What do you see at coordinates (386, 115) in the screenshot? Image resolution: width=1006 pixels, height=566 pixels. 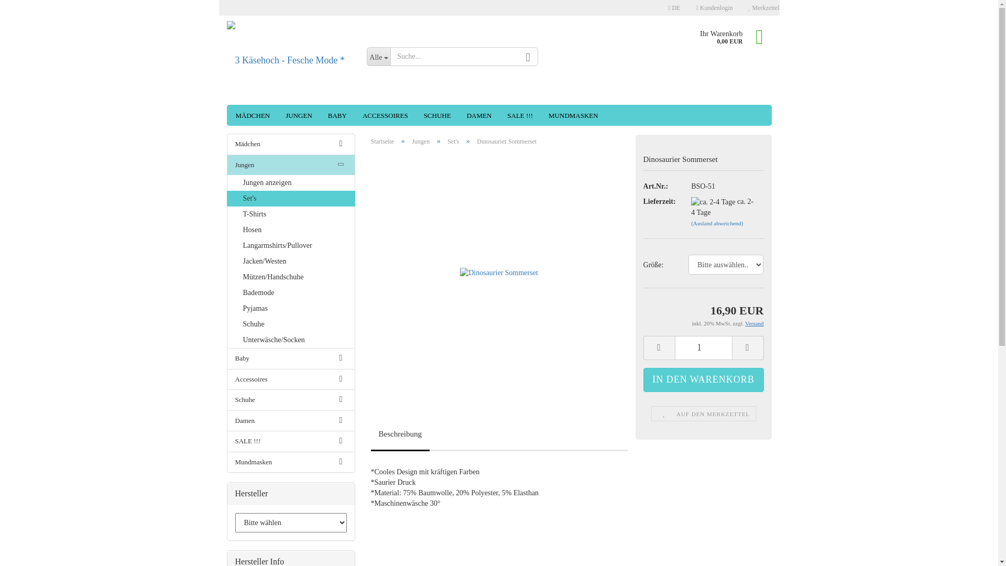 I see `ACCESSOIRES` at bounding box center [386, 115].